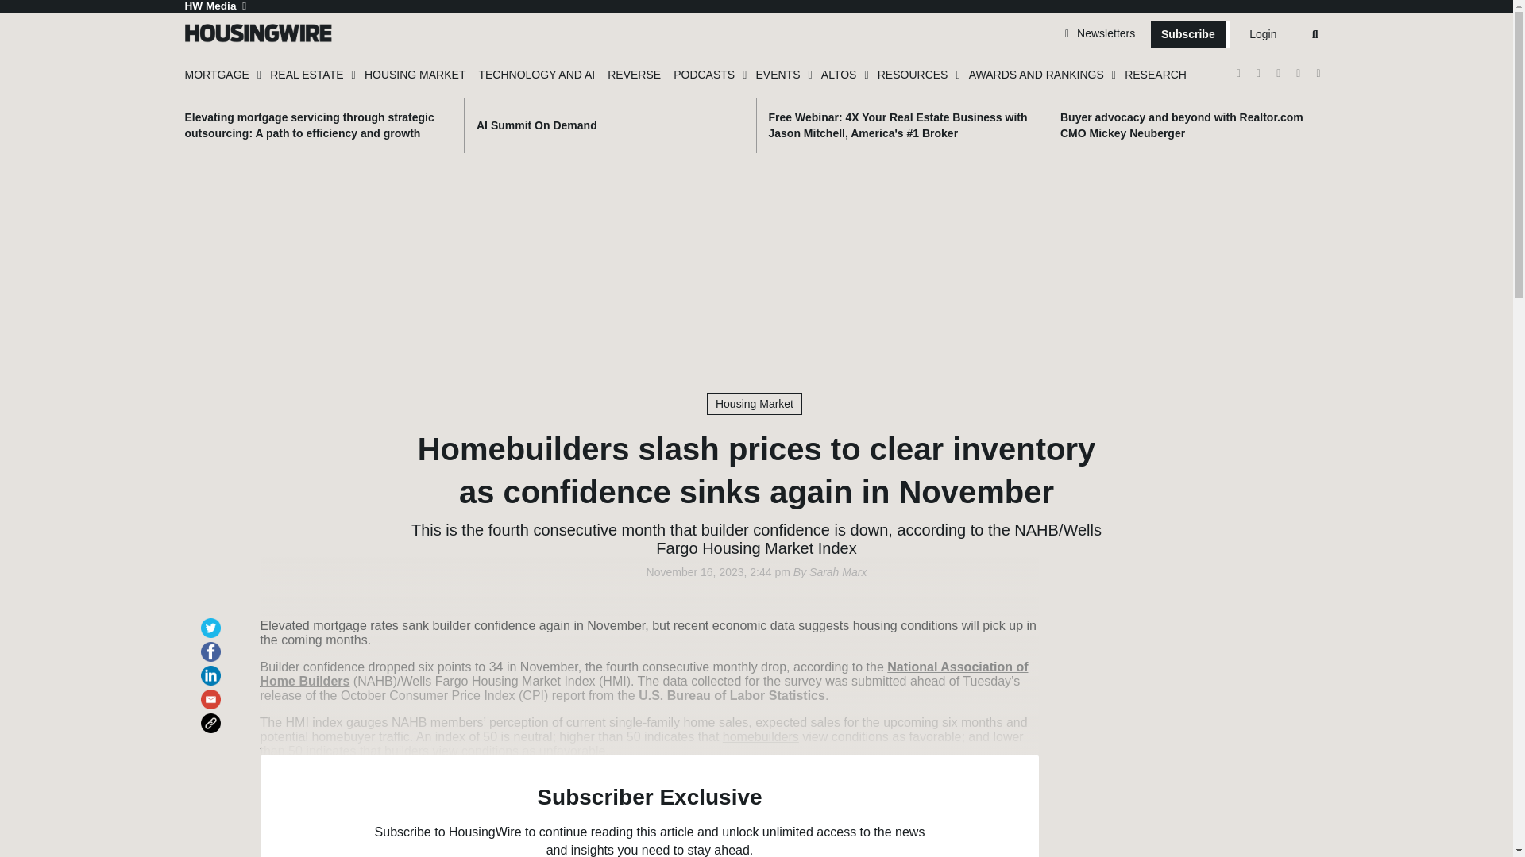 This screenshot has width=1525, height=857. I want to click on Newsletters, so click(1099, 33).